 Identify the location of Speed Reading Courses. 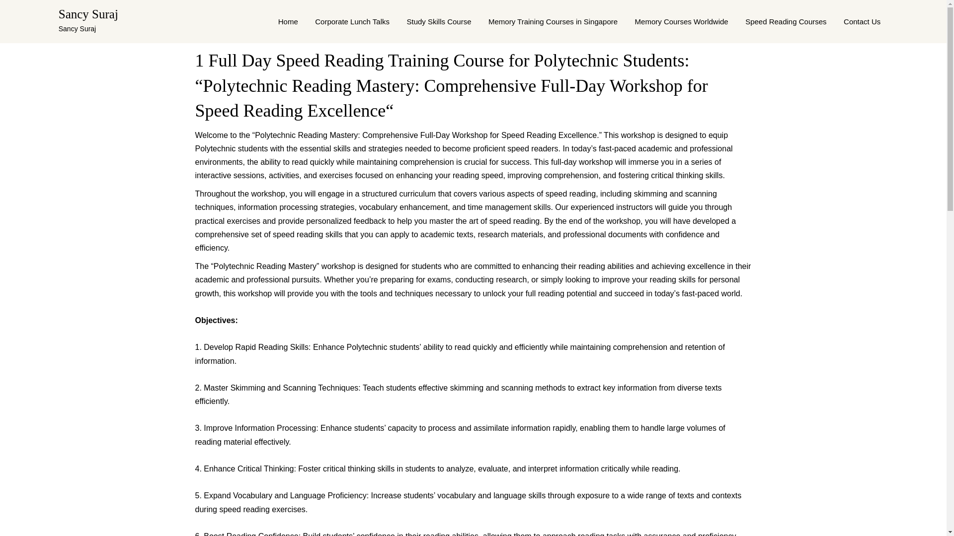
(786, 22).